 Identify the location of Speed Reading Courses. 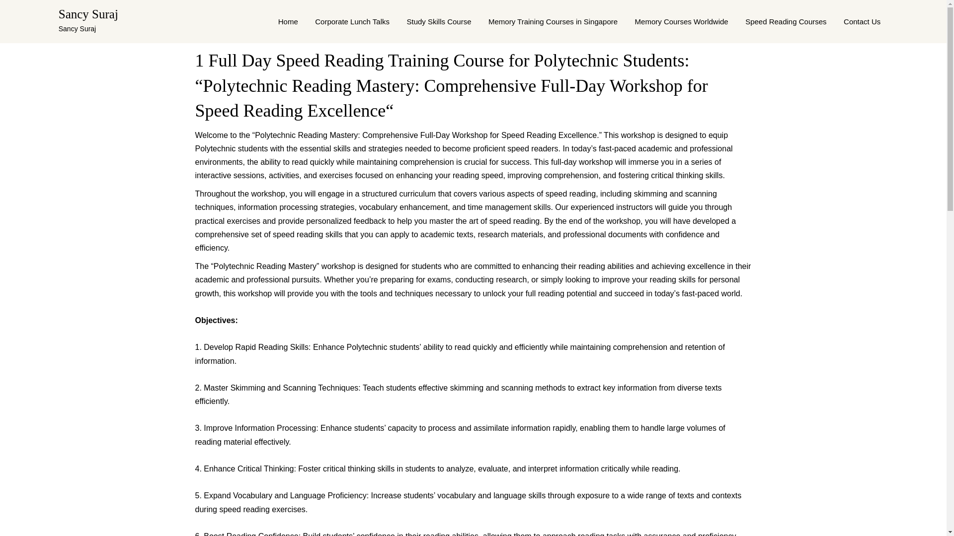
(786, 22).